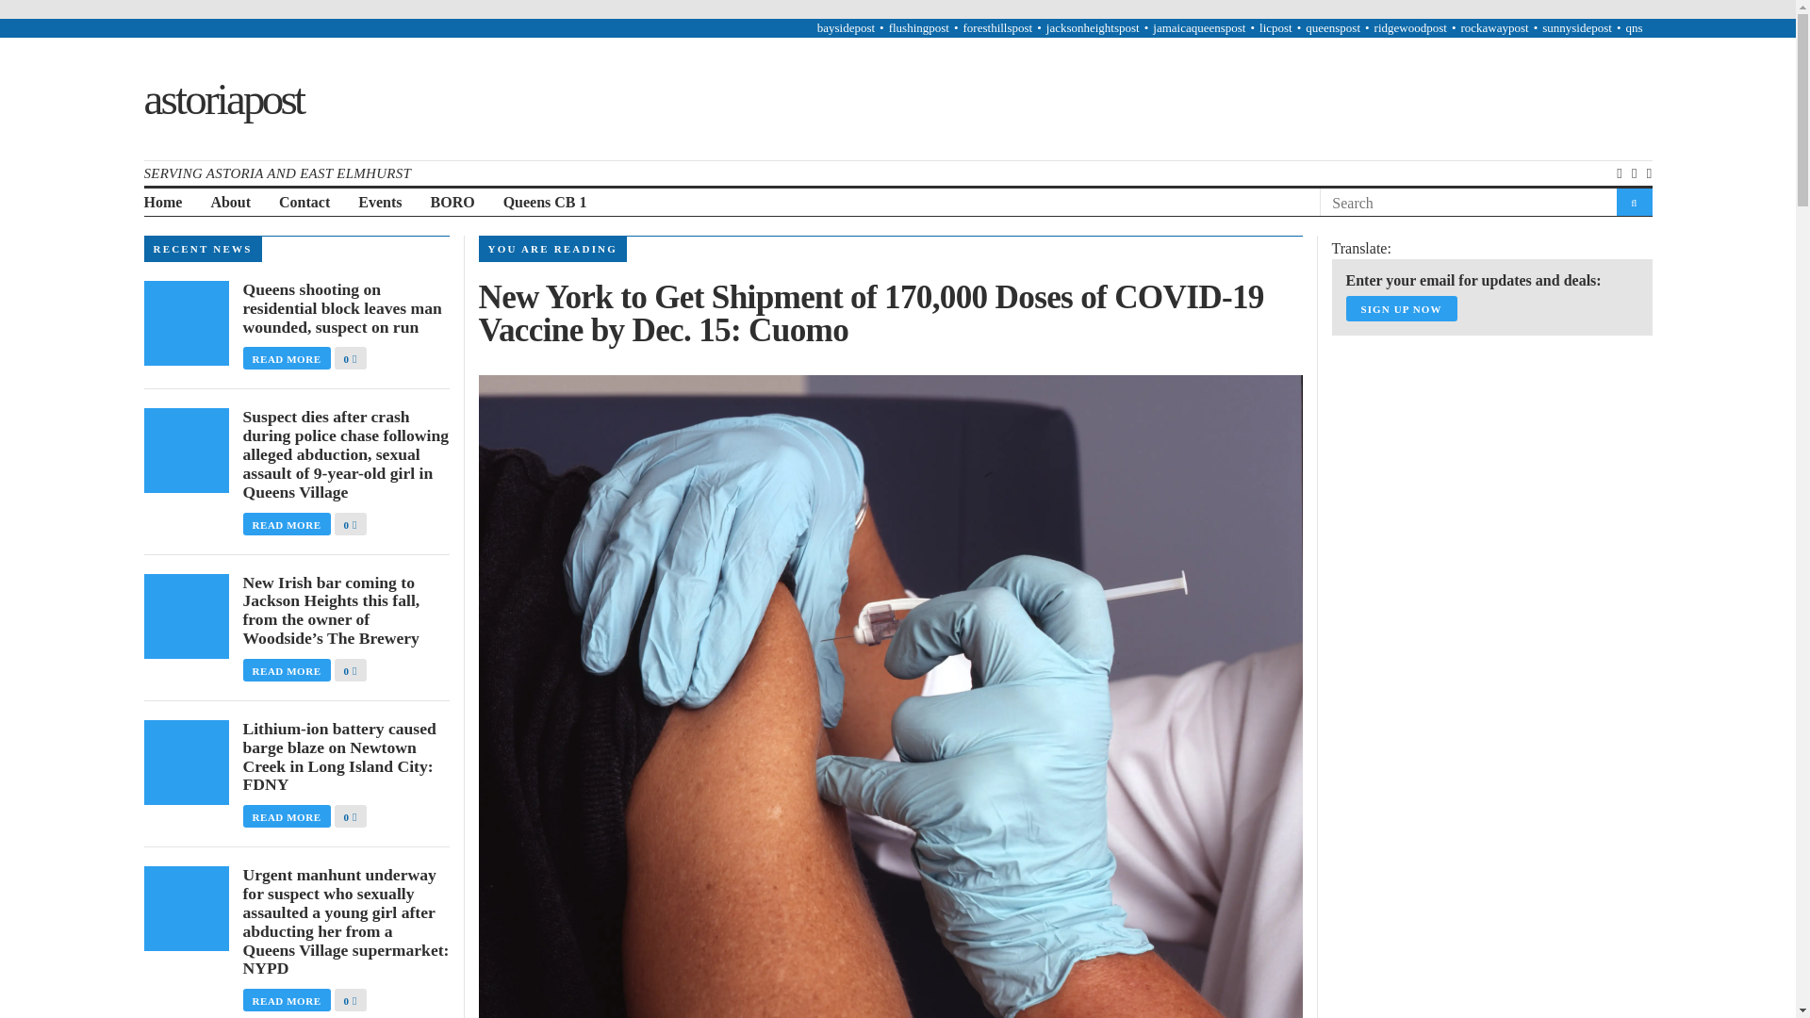  I want to click on ridgewoodpost, so click(1410, 26).